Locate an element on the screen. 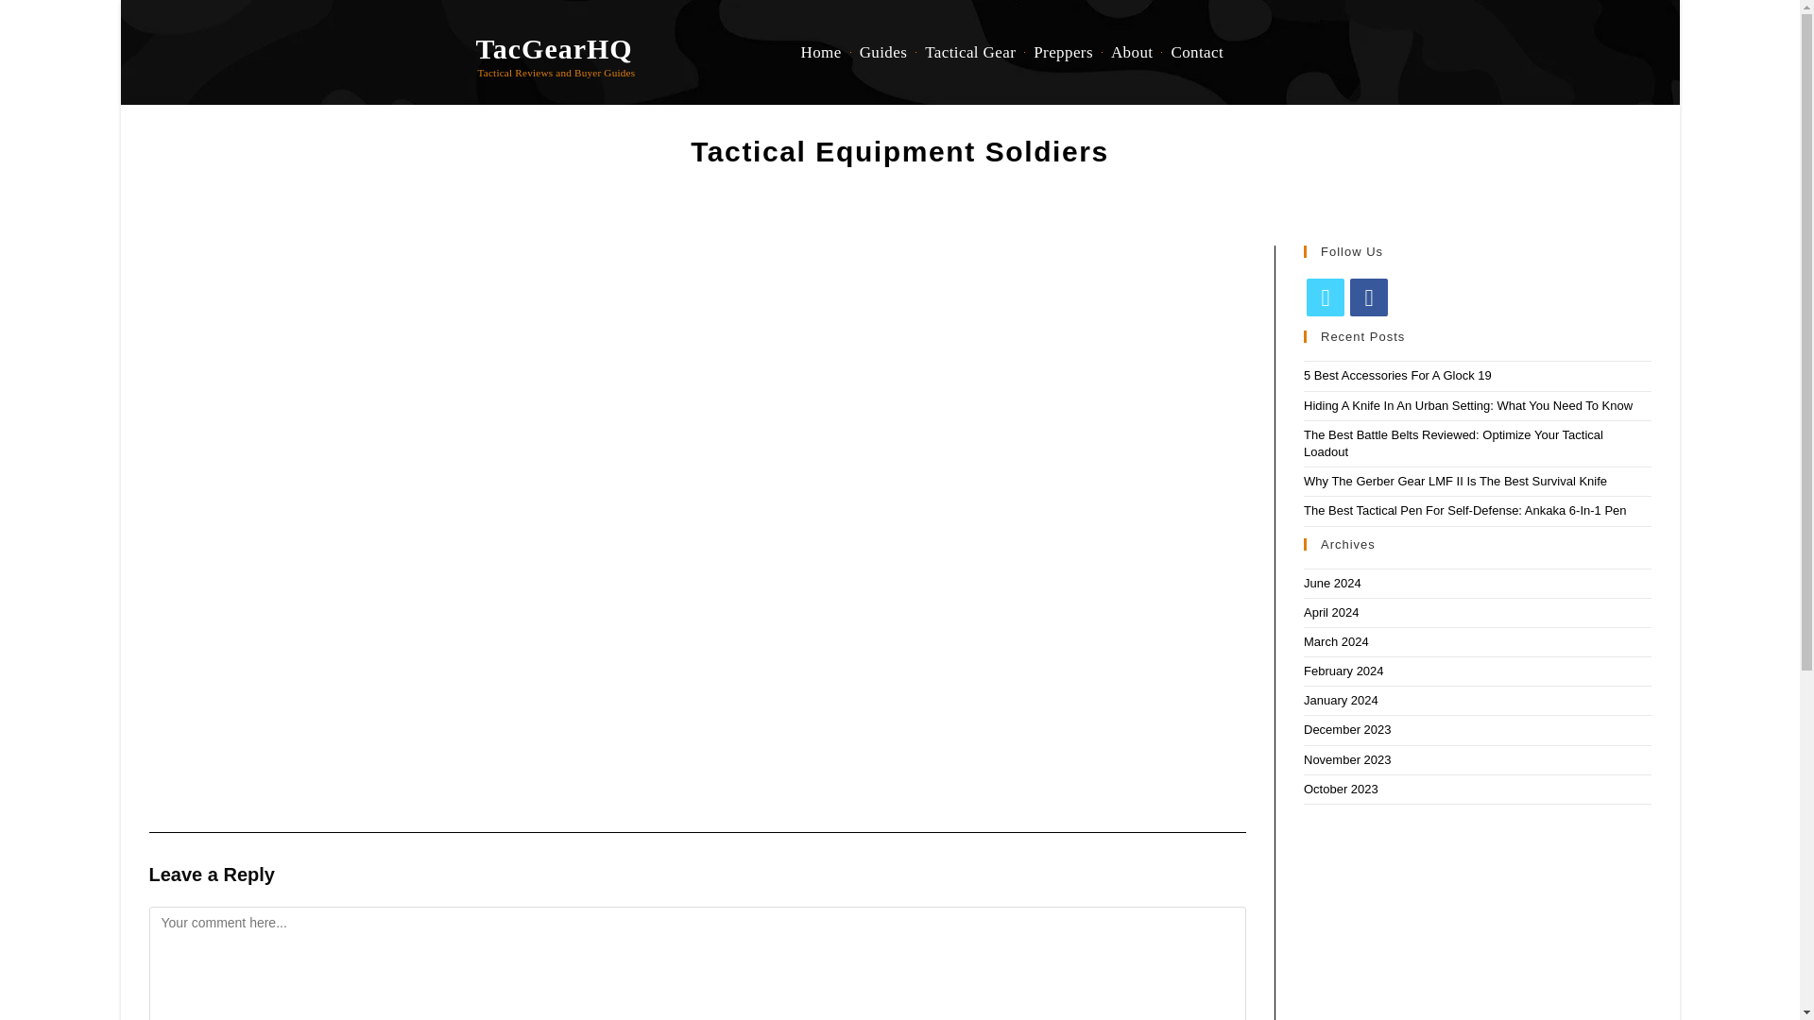  About is located at coordinates (1132, 53).